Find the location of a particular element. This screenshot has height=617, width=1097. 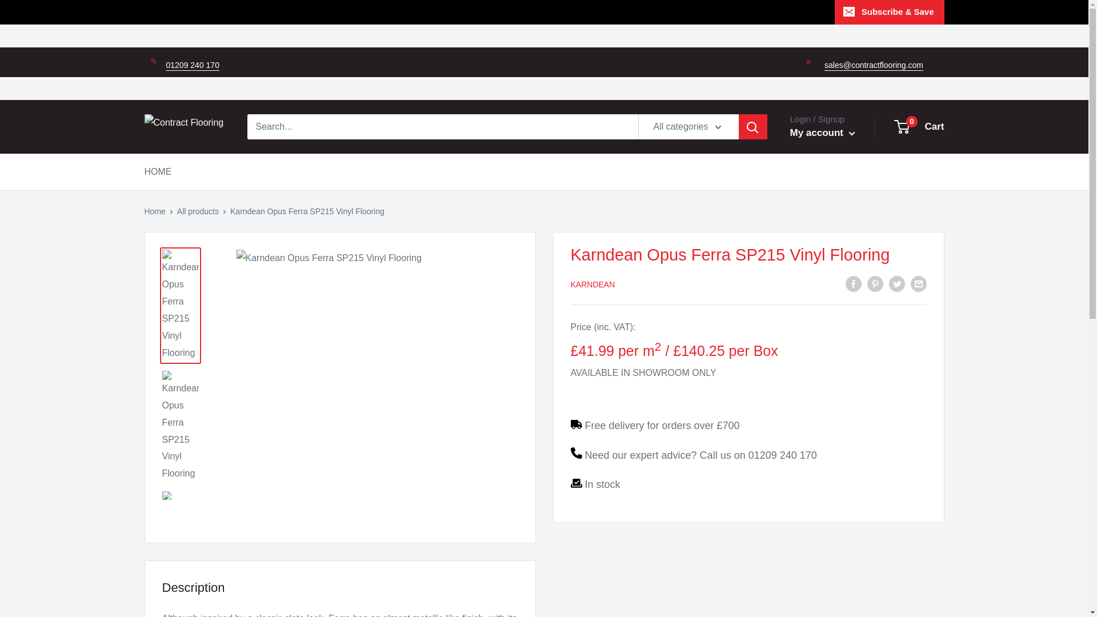

01209 240 170 is located at coordinates (783, 455).